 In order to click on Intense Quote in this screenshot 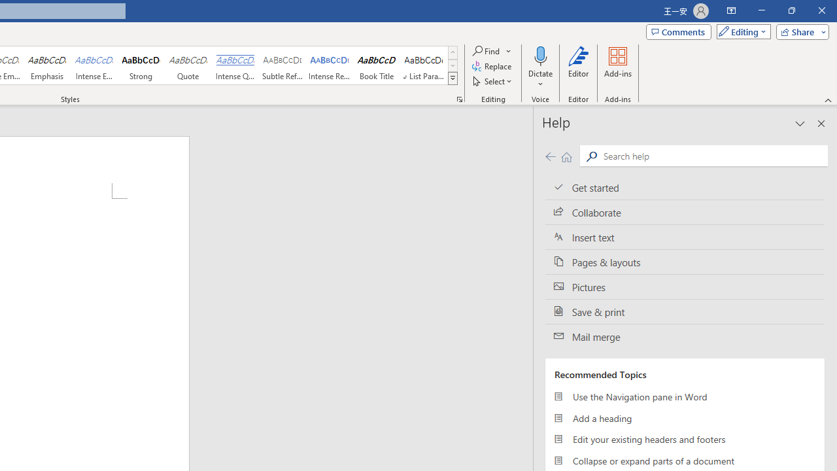, I will do `click(235, 65)`.